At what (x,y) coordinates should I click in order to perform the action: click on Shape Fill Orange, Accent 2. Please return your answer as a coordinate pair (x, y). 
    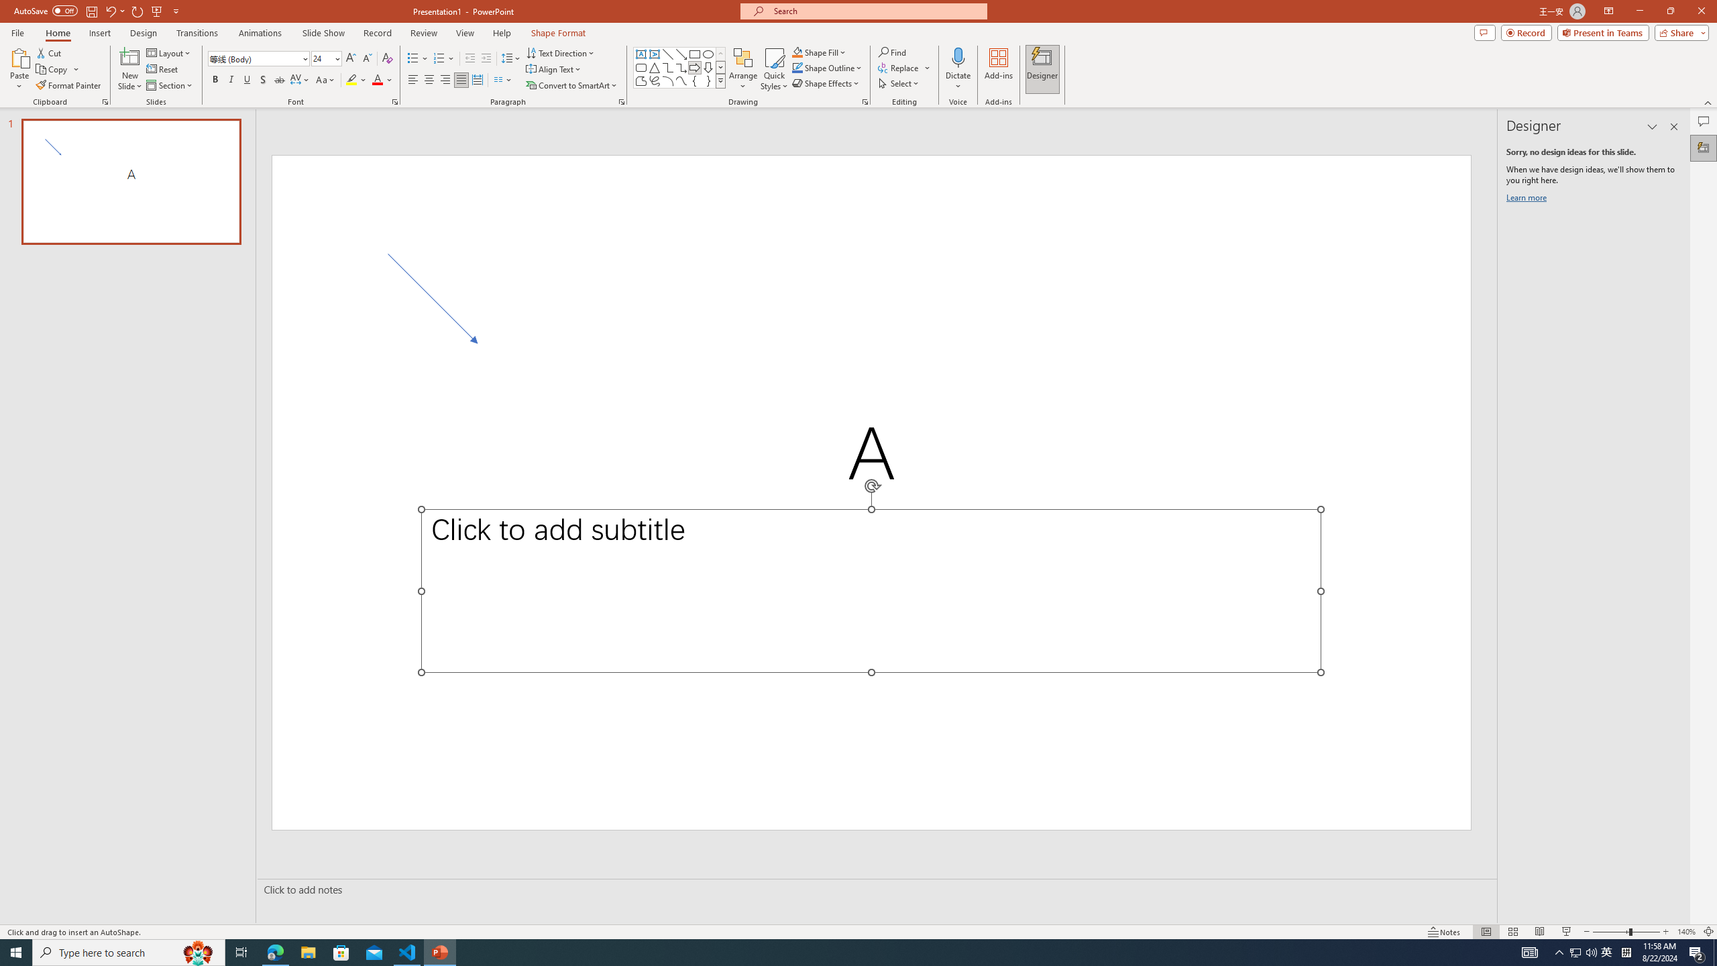
    Looking at the image, I should click on (797, 52).